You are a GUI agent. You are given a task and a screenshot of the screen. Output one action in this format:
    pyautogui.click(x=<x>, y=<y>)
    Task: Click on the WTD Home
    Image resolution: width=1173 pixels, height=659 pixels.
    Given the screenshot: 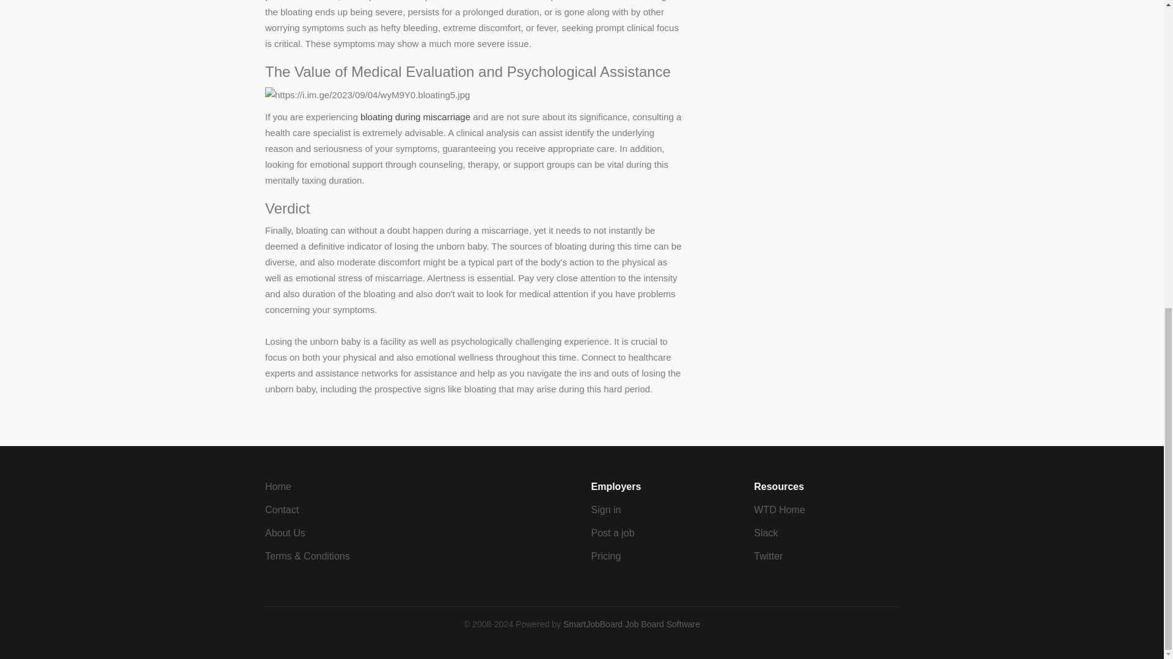 What is the action you would take?
    pyautogui.click(x=780, y=510)
    